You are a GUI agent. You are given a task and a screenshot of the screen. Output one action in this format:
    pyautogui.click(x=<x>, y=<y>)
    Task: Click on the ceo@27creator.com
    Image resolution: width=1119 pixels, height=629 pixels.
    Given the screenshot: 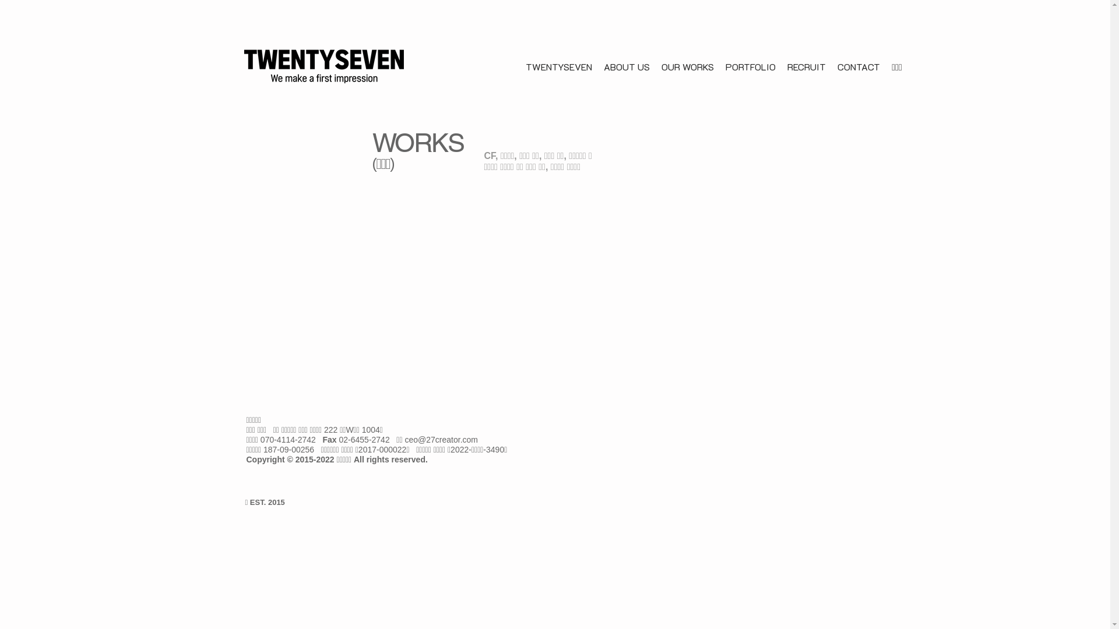 What is the action you would take?
    pyautogui.click(x=441, y=440)
    